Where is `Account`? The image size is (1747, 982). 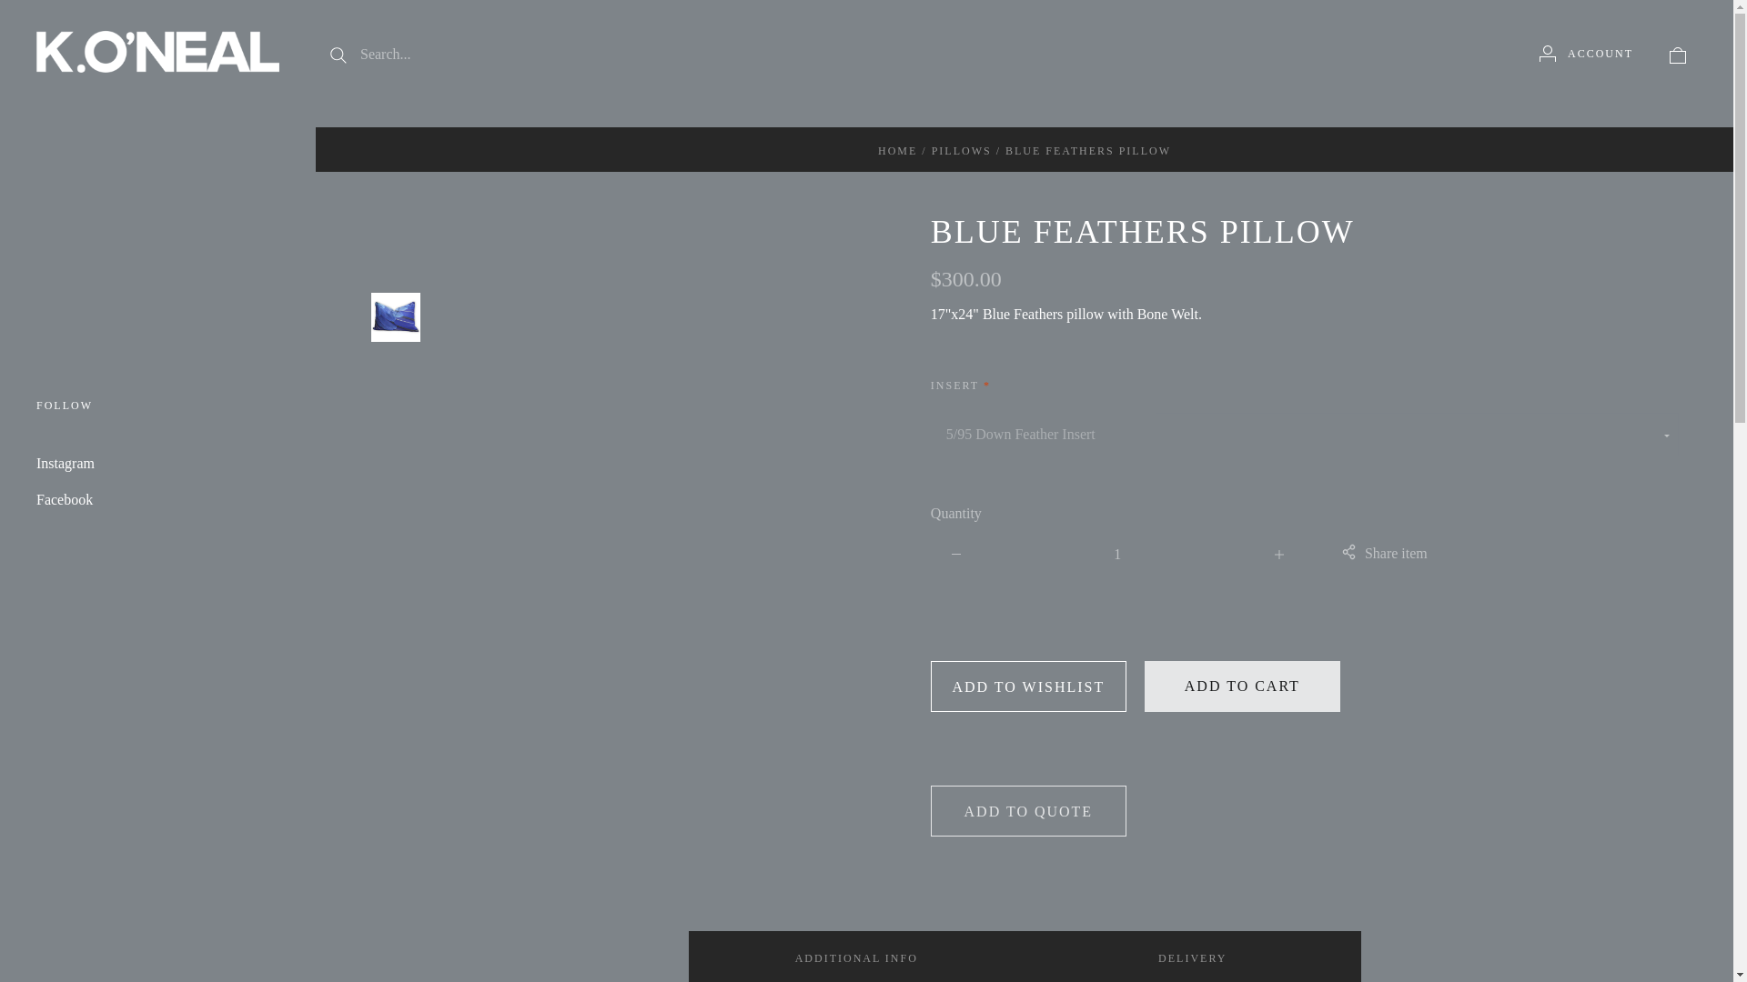
Account is located at coordinates (1547, 53).